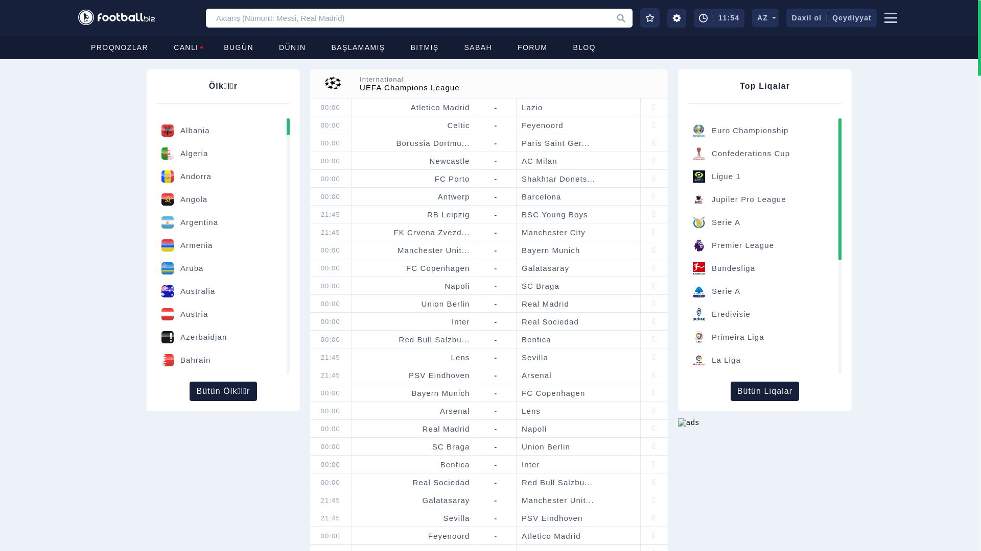  Describe the element at coordinates (222, 521) in the screenshot. I see `Bermuda` at that location.